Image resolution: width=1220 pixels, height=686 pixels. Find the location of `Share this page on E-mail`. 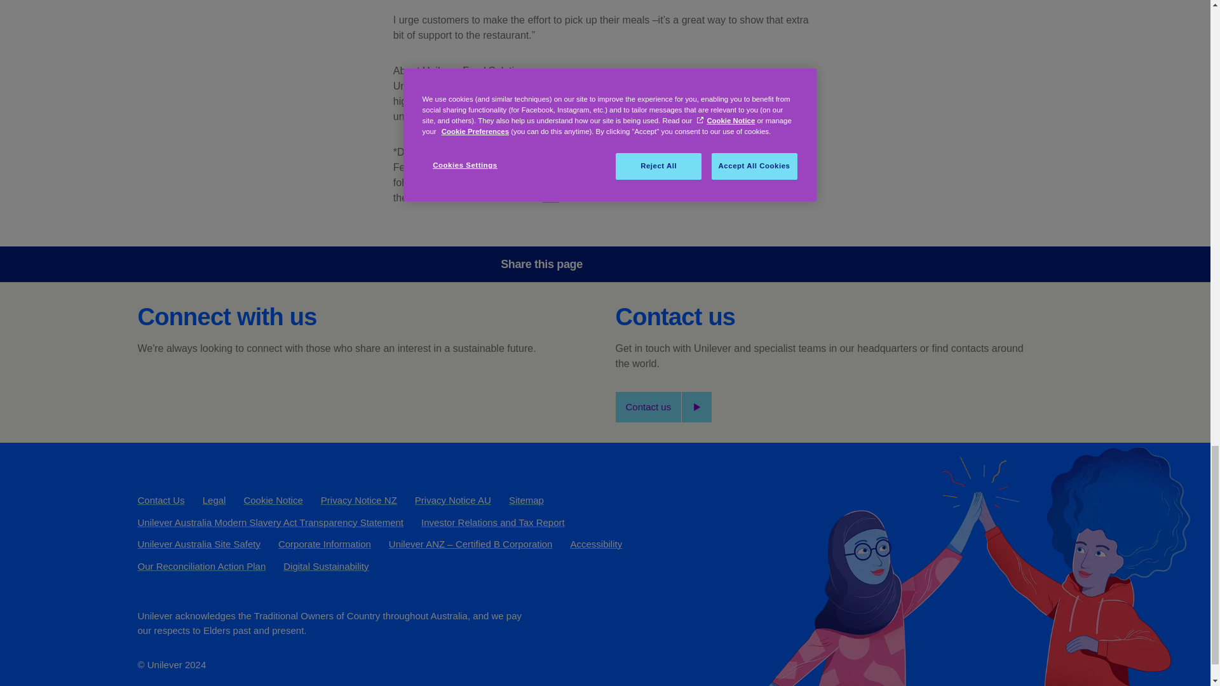

Share this page on E-mail is located at coordinates (728, 264).